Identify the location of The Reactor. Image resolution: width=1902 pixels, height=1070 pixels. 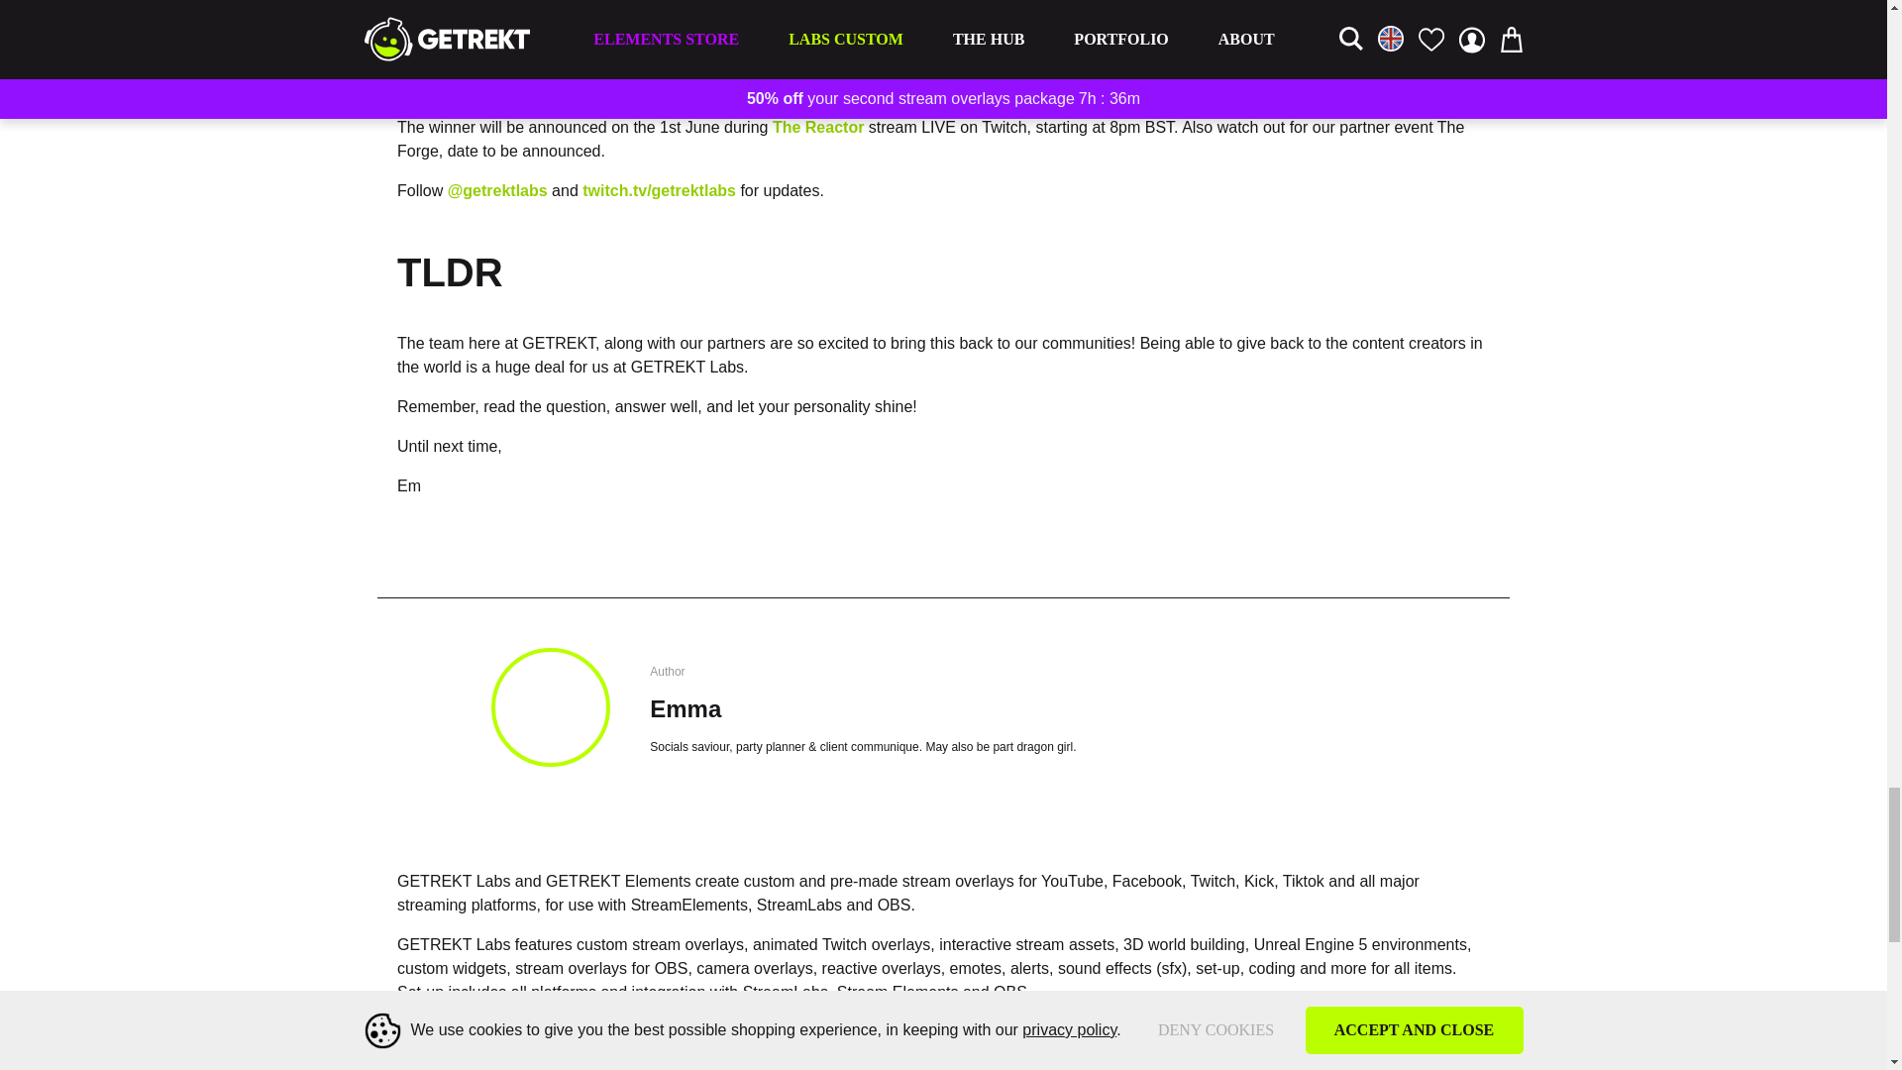
(817, 127).